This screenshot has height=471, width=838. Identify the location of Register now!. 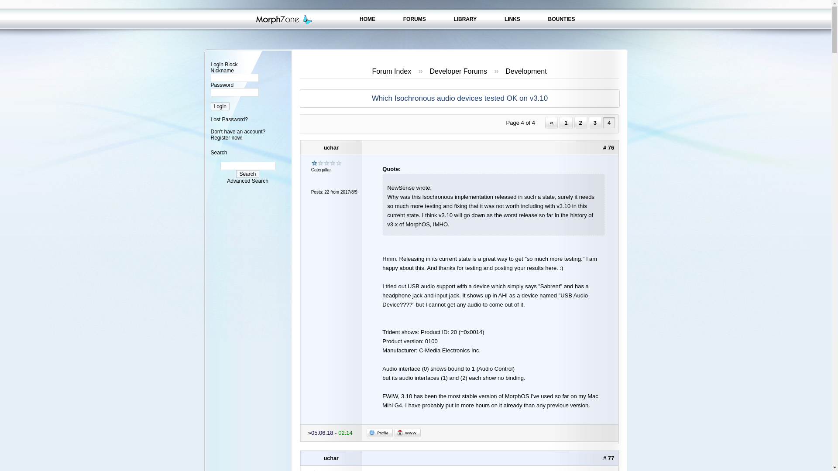
(226, 137).